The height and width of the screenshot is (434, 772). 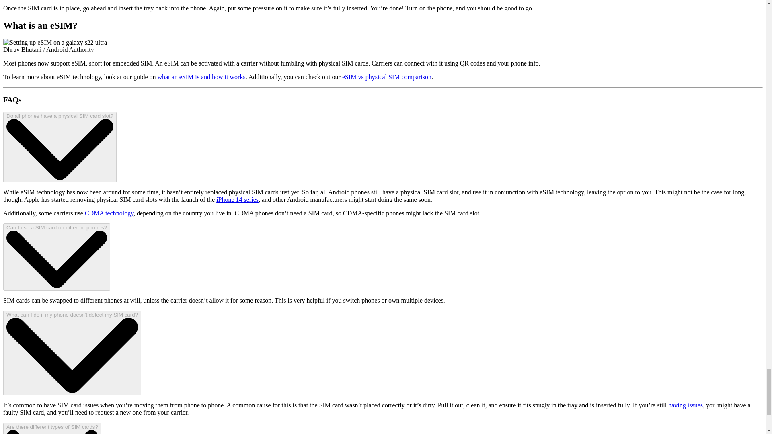 I want to click on Can I use a SIM card on different phones?, so click(x=56, y=257).